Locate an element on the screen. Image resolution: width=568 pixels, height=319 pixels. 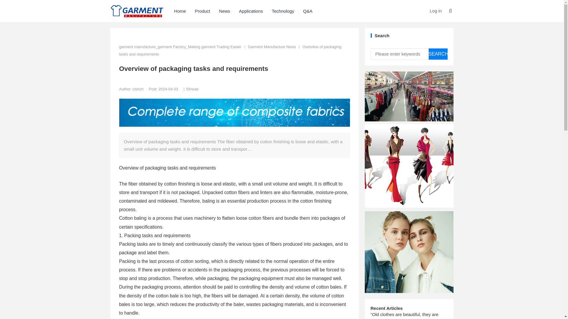
Product is located at coordinates (202, 11).